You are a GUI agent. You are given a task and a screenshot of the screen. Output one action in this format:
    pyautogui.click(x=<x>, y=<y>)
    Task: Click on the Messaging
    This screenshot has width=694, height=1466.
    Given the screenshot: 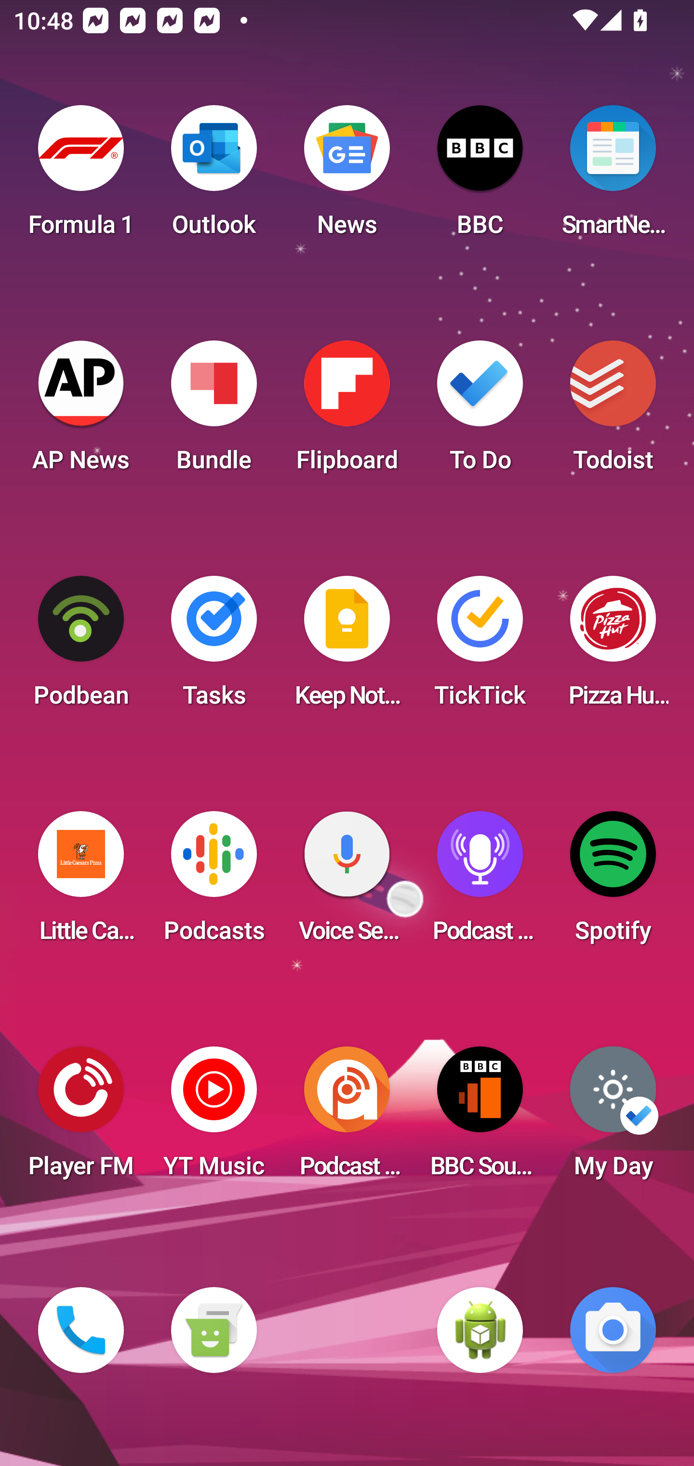 What is the action you would take?
    pyautogui.click(x=214, y=1330)
    